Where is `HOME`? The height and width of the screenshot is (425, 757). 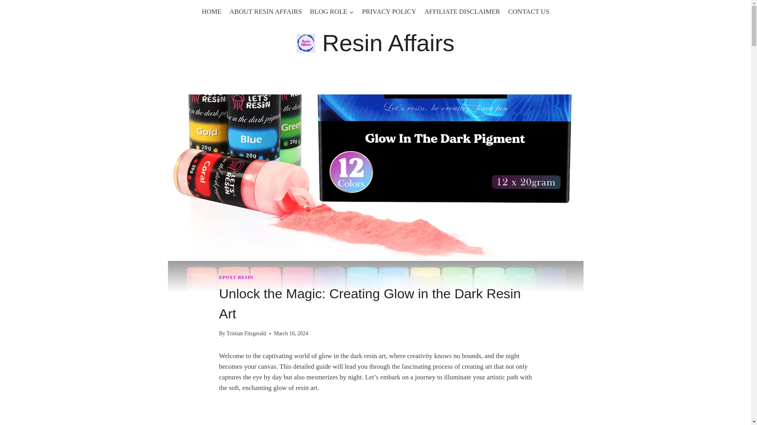
HOME is located at coordinates (211, 12).